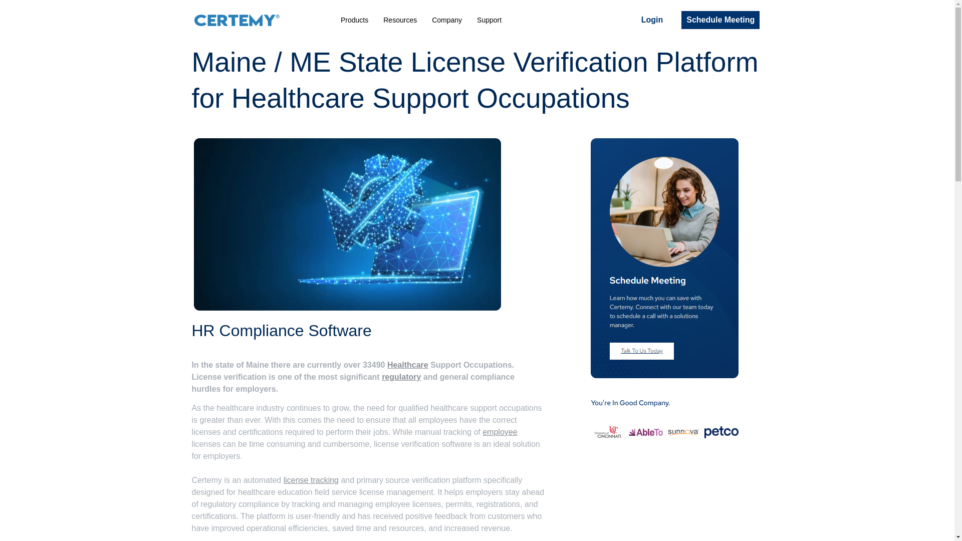  I want to click on Healthcare, so click(408, 365).